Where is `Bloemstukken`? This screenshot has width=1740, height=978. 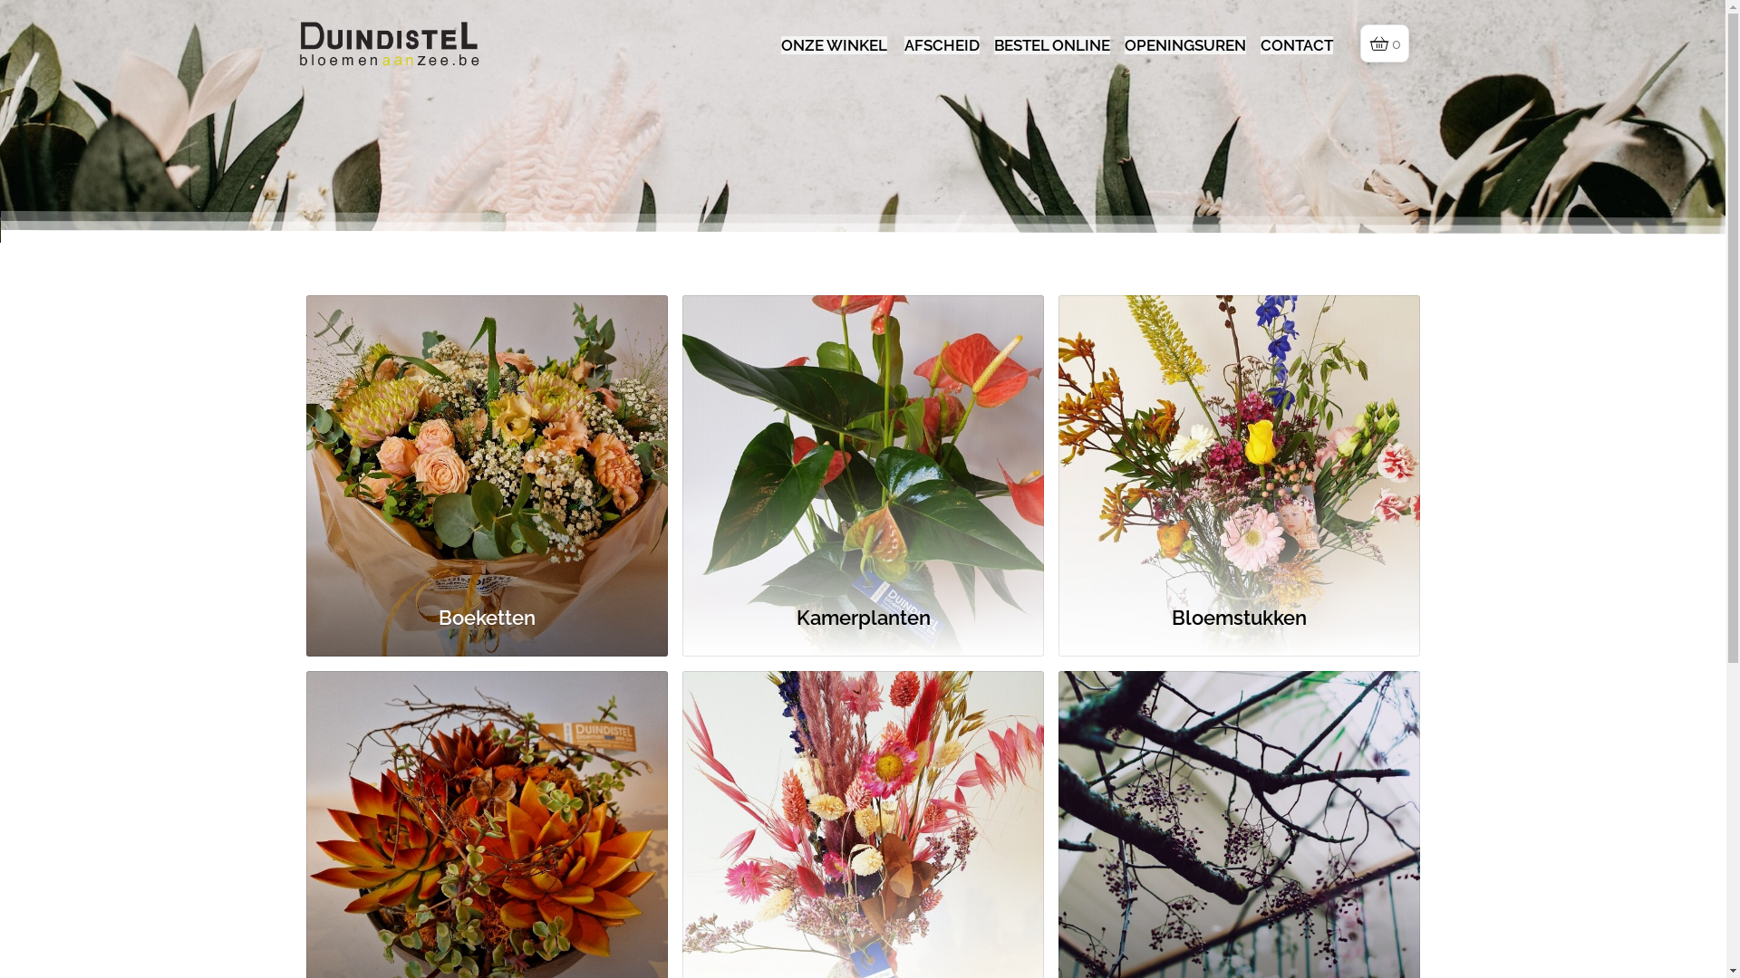 Bloemstukken is located at coordinates (1240, 621).